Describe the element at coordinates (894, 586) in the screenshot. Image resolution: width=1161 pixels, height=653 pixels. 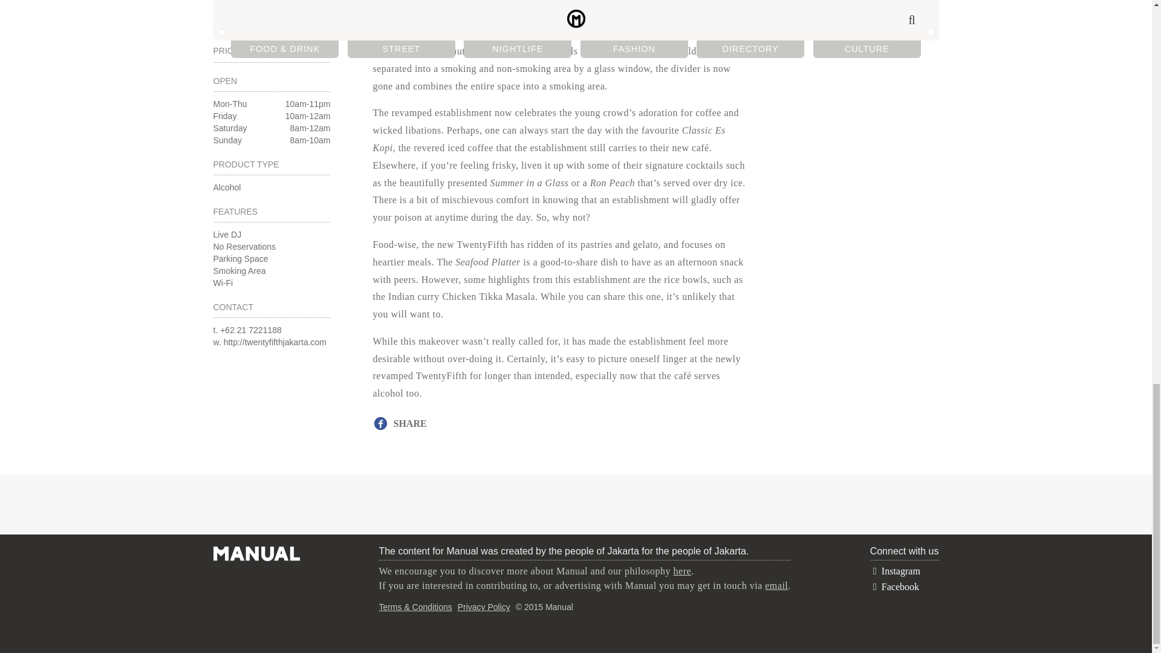
I see `Facebook` at that location.